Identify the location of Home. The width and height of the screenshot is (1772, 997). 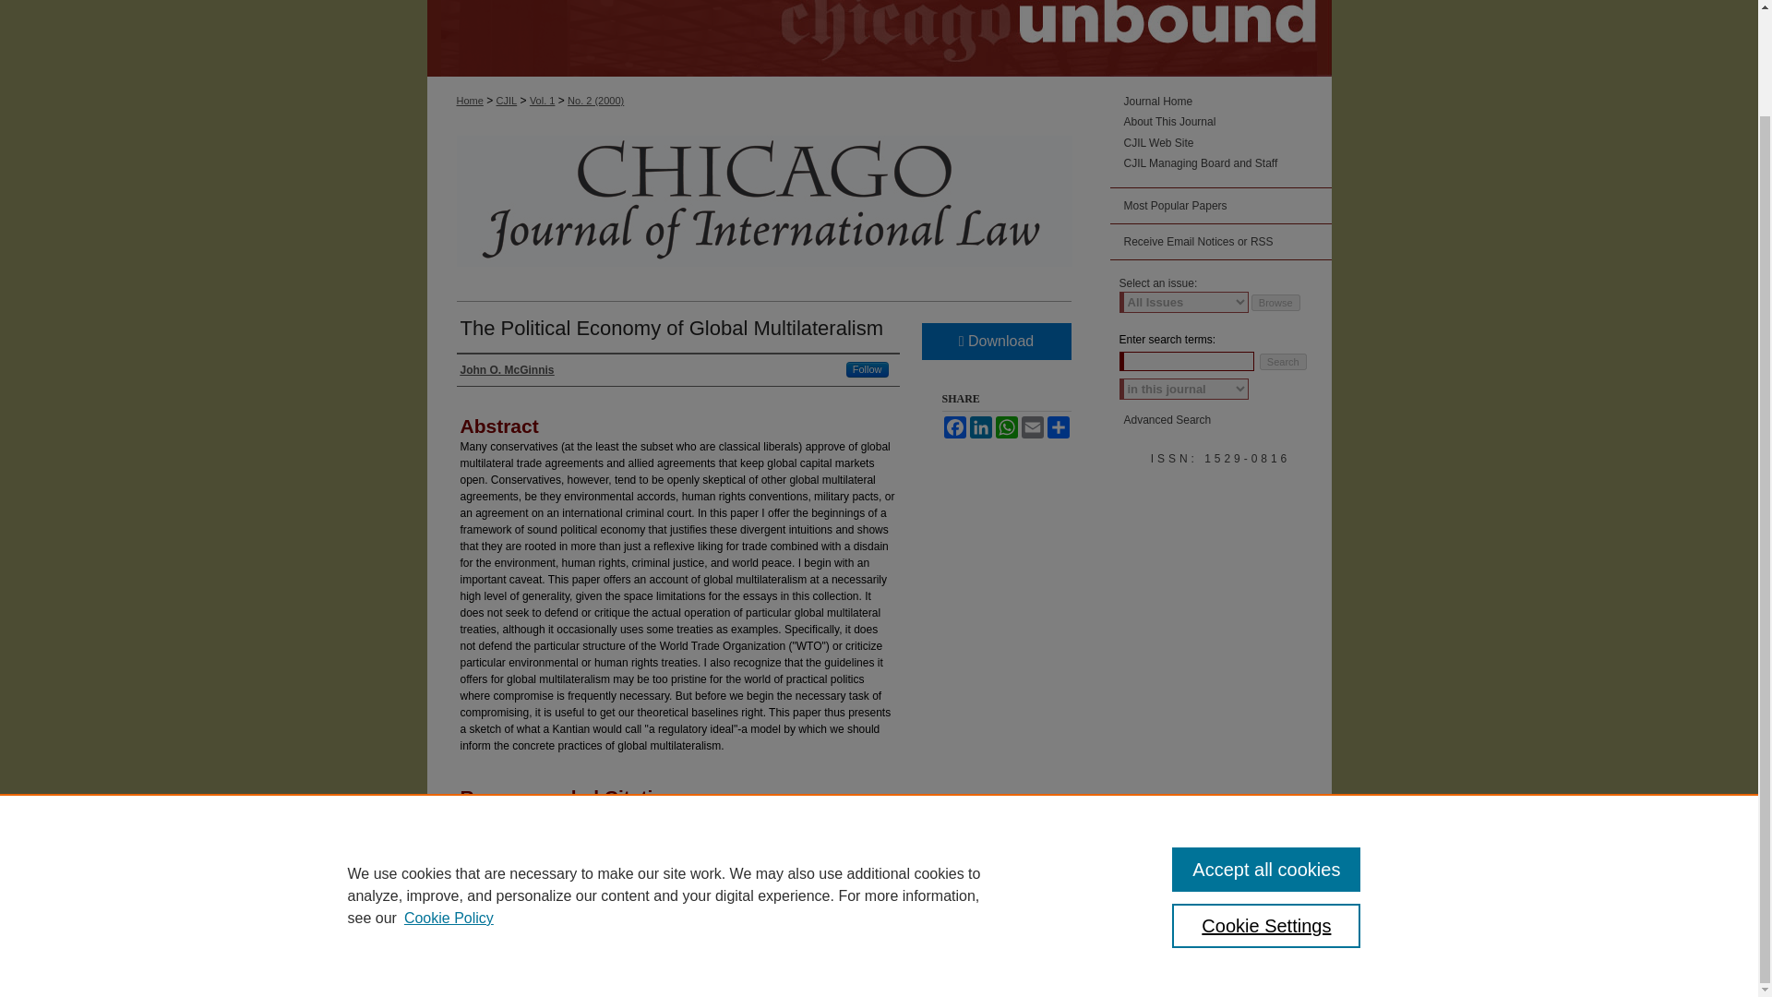
(469, 100).